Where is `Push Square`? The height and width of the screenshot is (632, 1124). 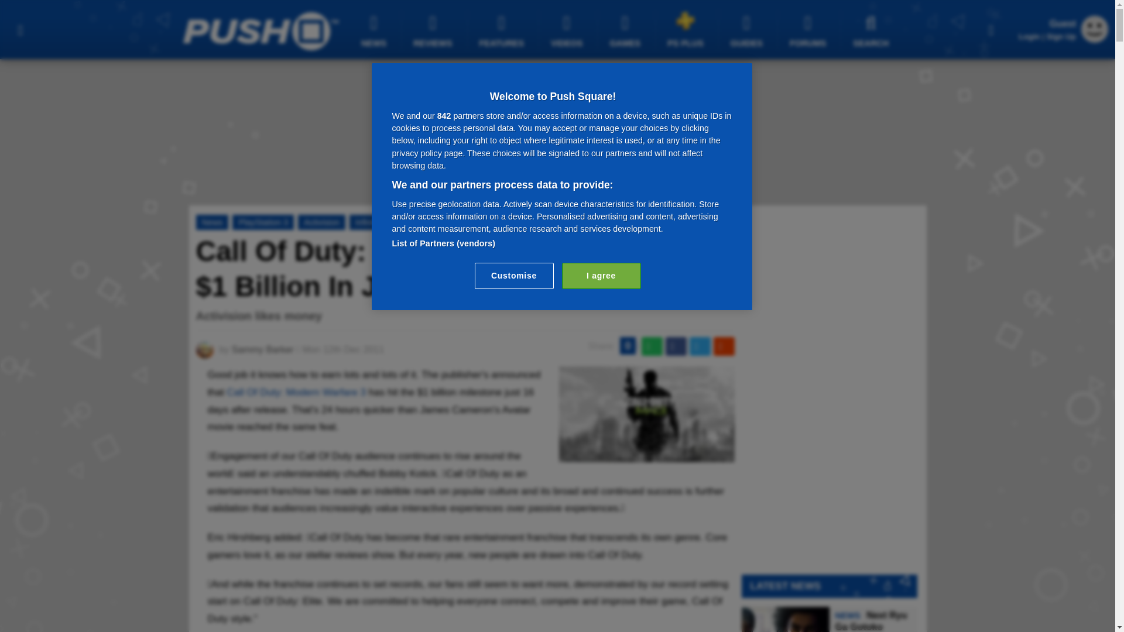 Push Square is located at coordinates (260, 31).